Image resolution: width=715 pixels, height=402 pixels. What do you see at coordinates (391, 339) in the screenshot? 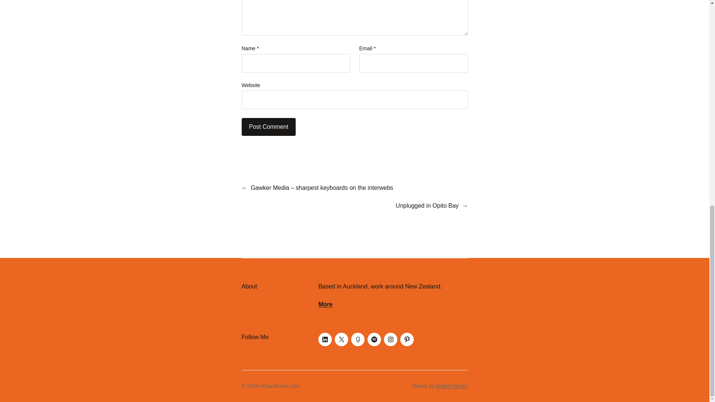
I see `Instagram` at bounding box center [391, 339].